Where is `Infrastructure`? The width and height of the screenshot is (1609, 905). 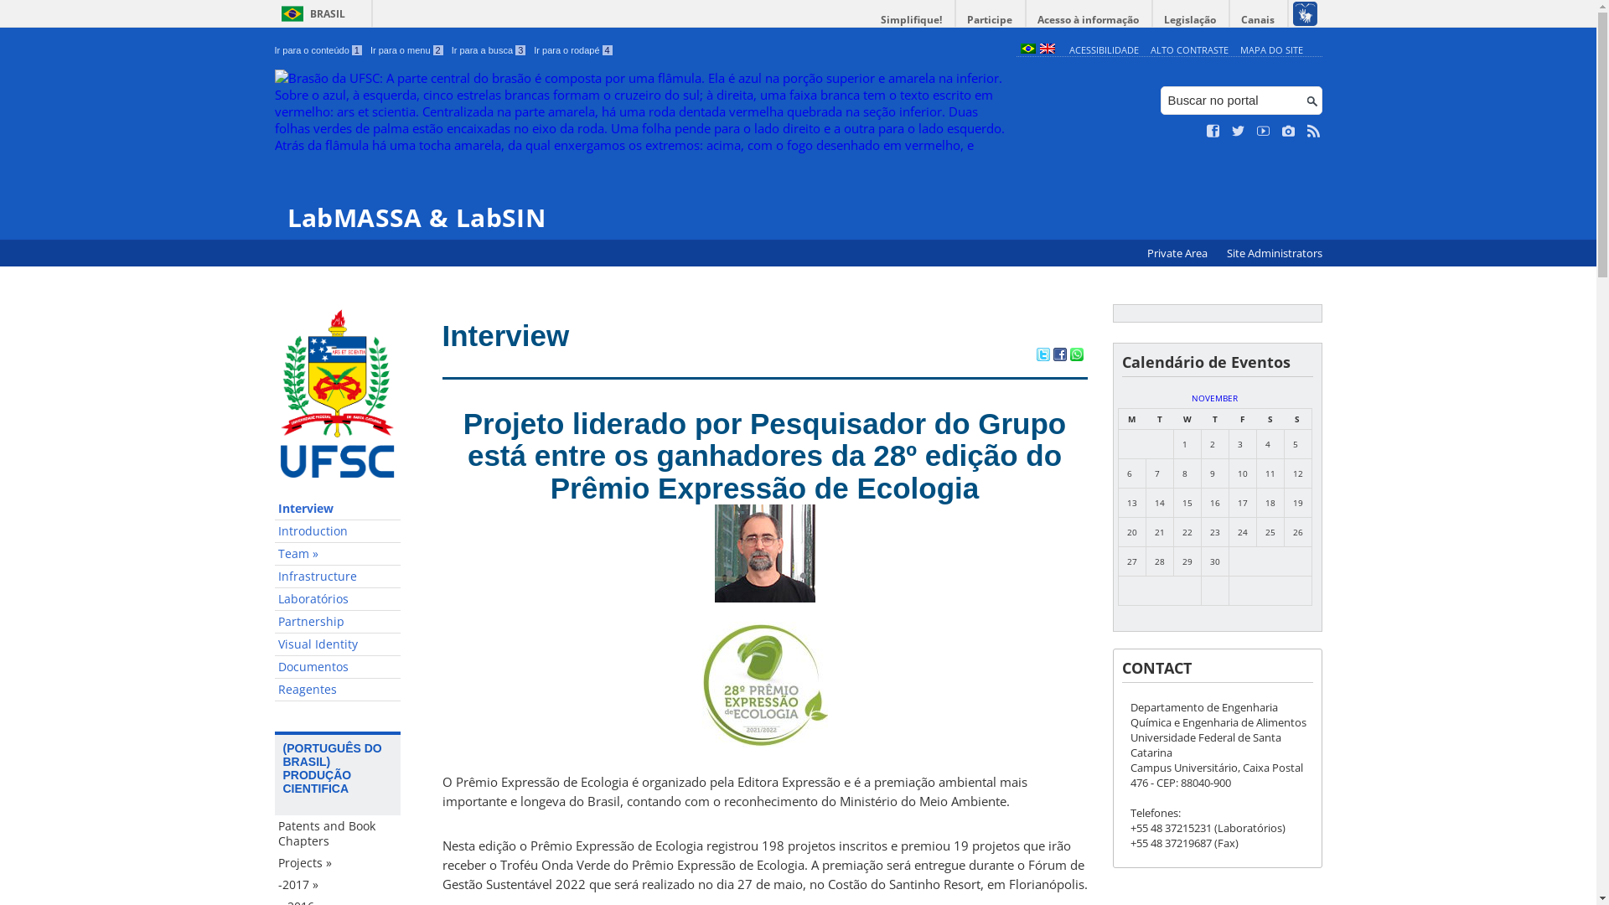
Infrastructure is located at coordinates (338, 577).